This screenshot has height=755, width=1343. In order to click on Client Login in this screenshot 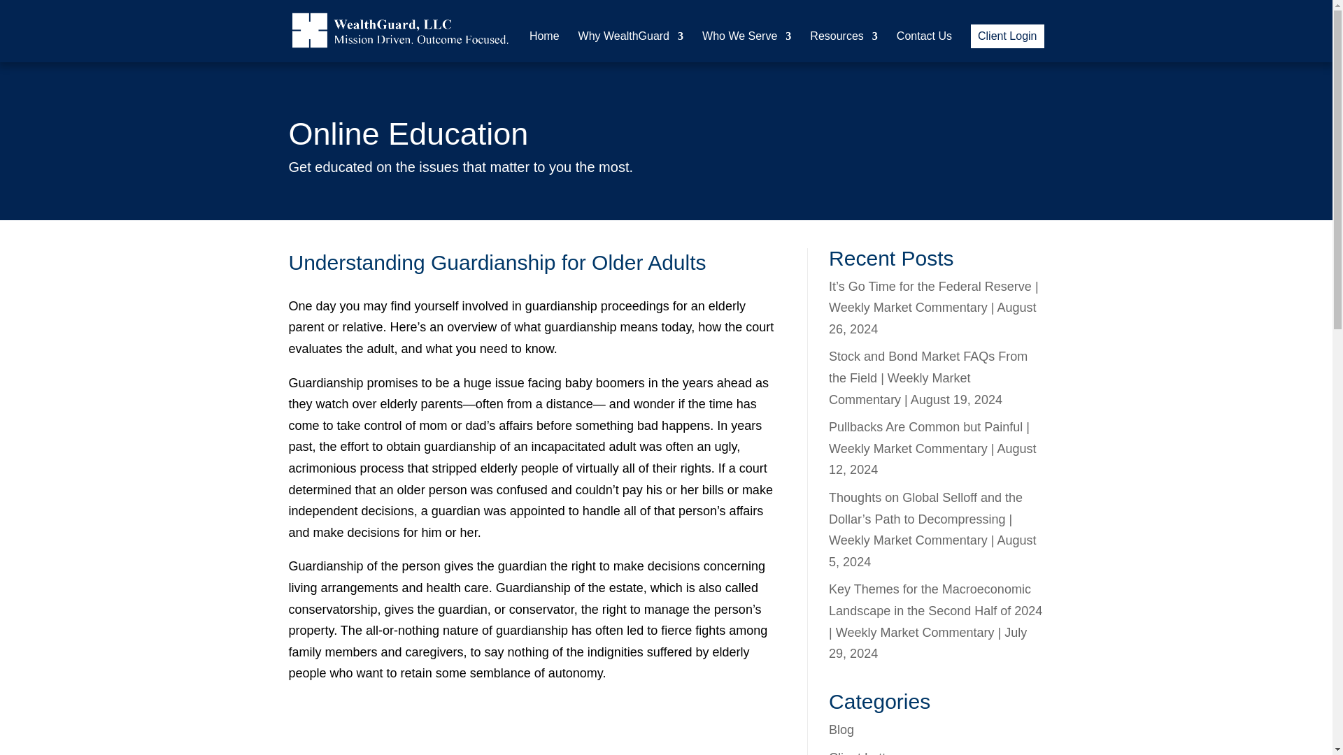, I will do `click(1007, 36)`.